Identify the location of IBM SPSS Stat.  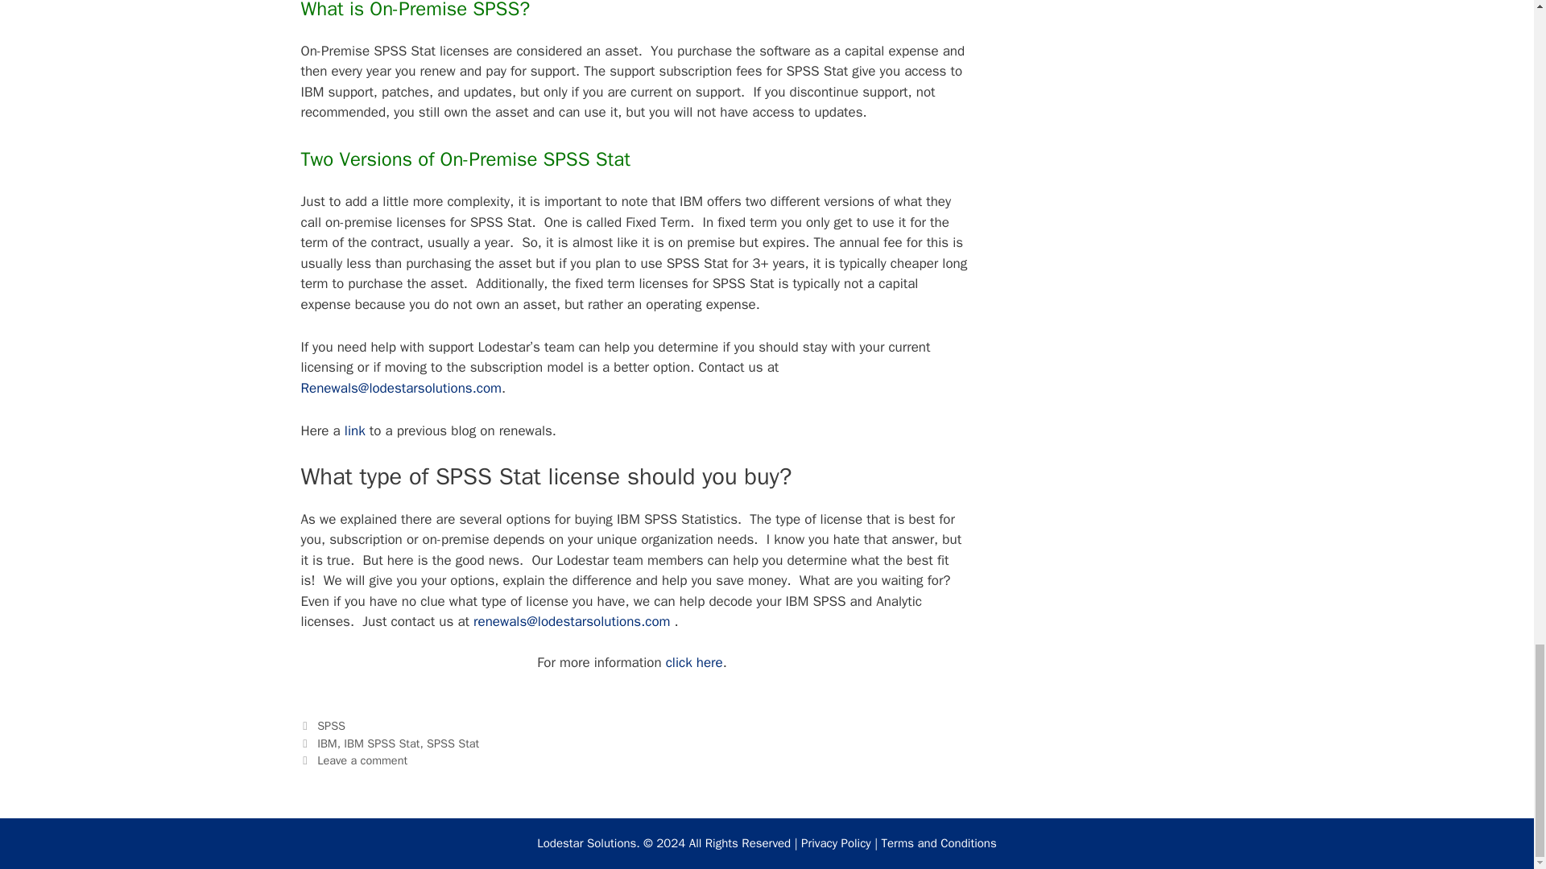
(381, 743).